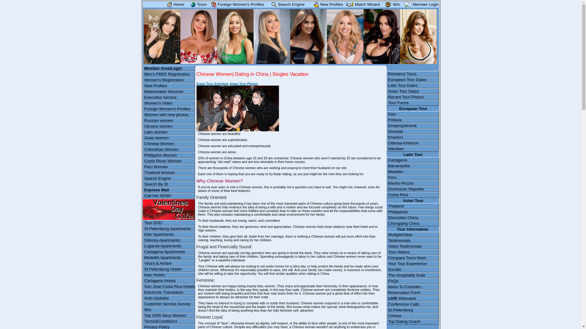 The image size is (586, 329). What do you see at coordinates (169, 184) in the screenshot?
I see `Search By ID` at bounding box center [169, 184].